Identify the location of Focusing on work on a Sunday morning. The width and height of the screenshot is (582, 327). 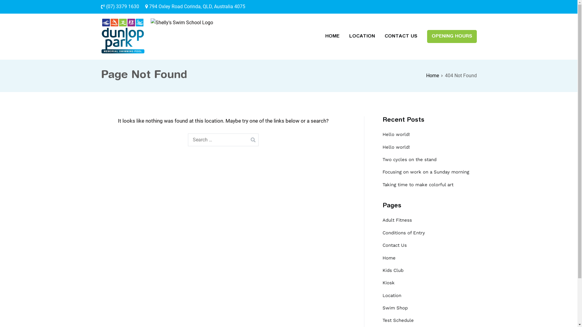
(426, 172).